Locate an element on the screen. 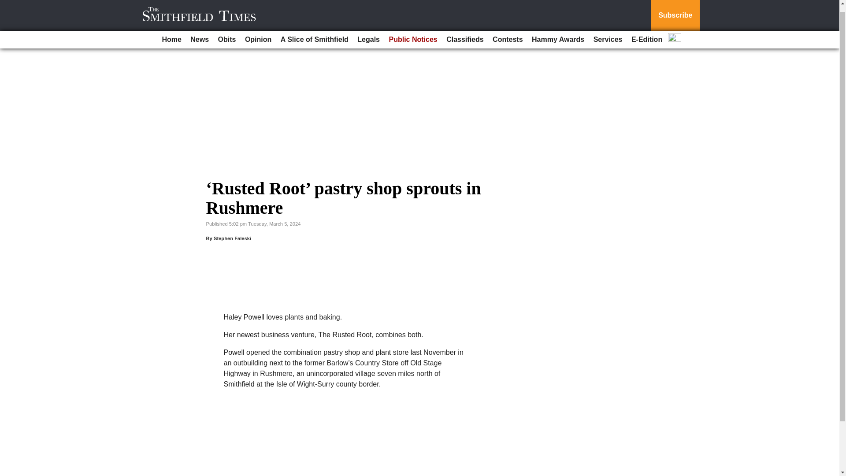 The image size is (846, 476). E-Edition is located at coordinates (647, 33).